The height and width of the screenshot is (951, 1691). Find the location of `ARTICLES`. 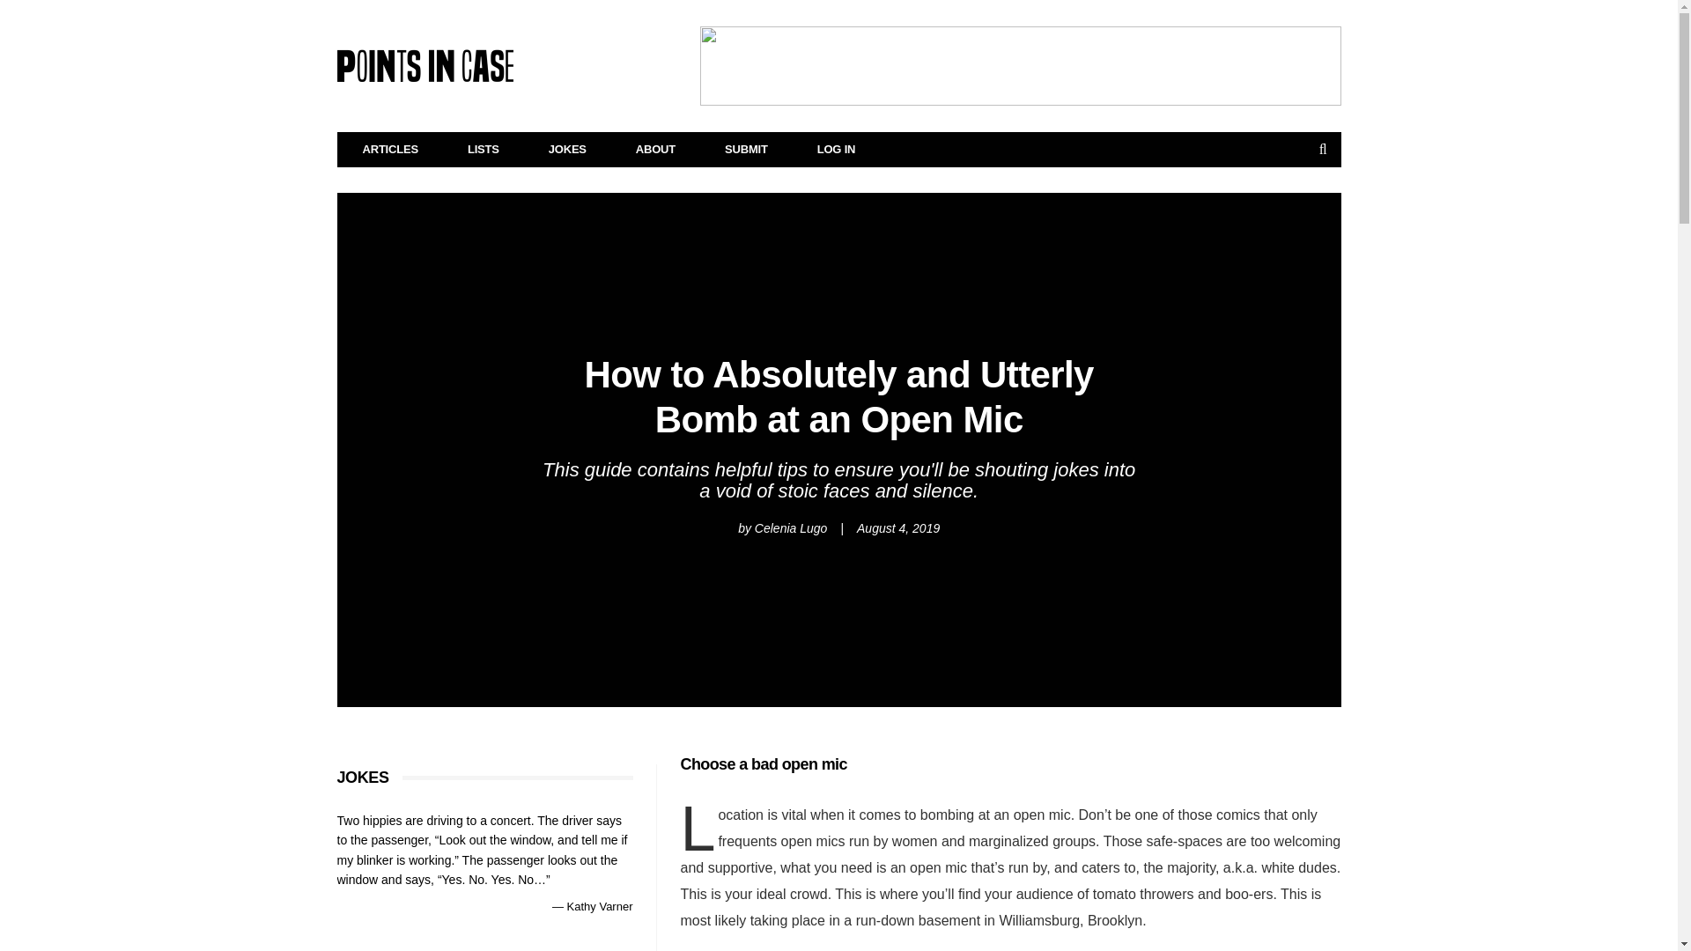

ARTICLES is located at coordinates (391, 150).